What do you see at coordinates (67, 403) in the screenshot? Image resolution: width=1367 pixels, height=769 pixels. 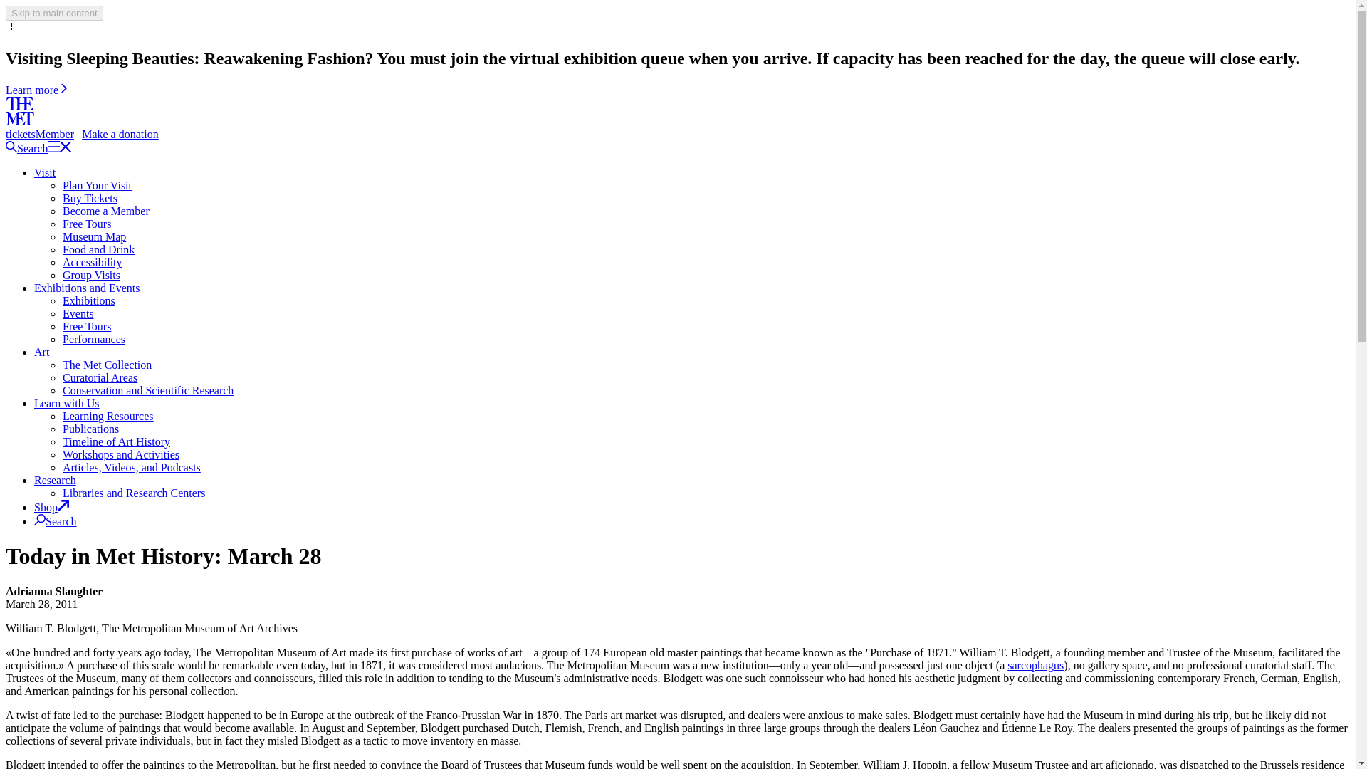 I see `Learn with Us` at bounding box center [67, 403].